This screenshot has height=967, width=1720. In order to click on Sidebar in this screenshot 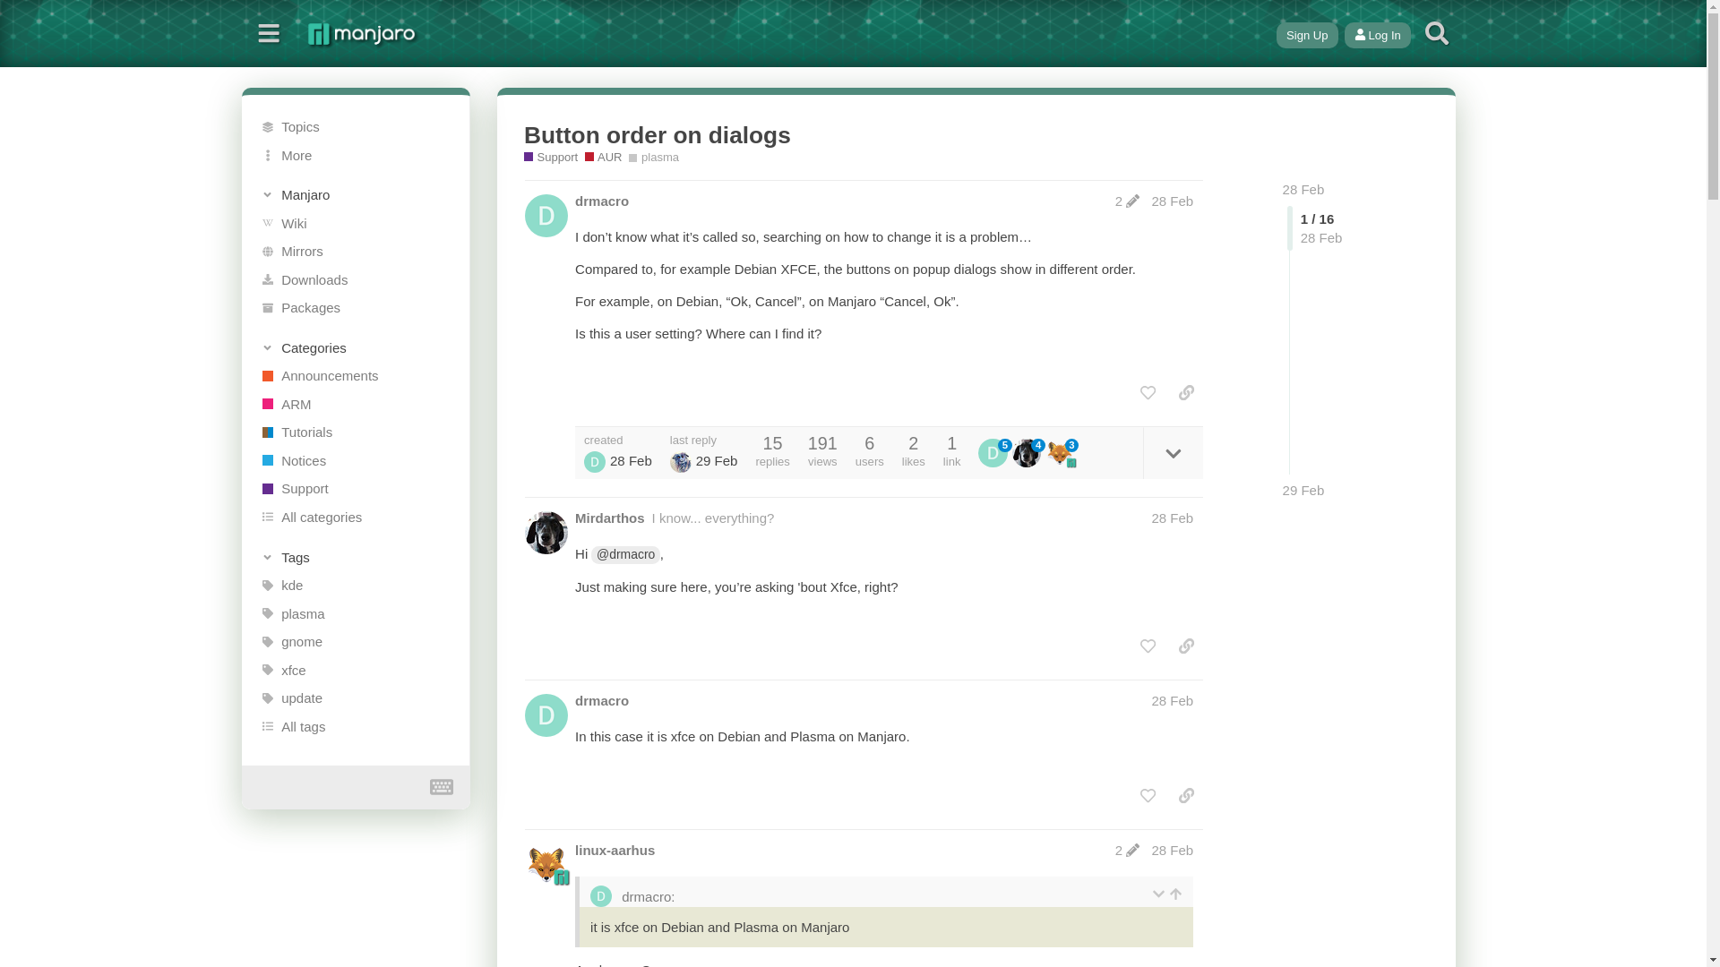, I will do `click(269, 34)`.